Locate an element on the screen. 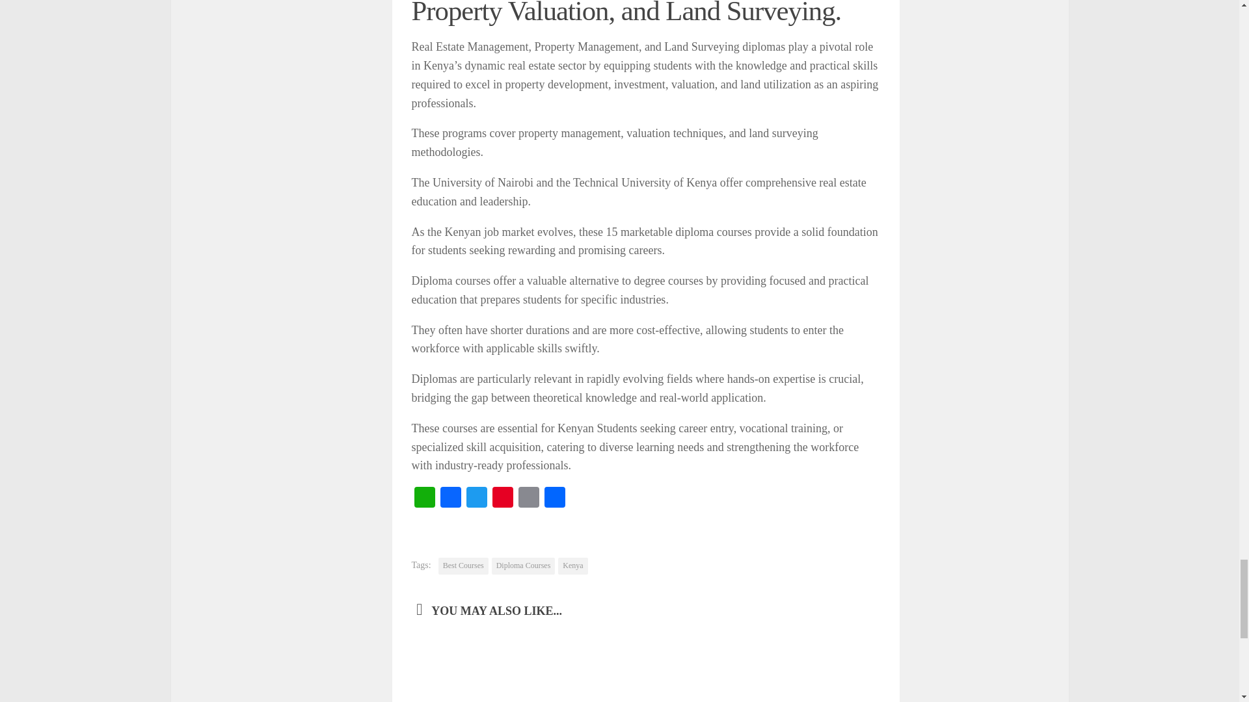 The image size is (1249, 702). WhatsApp is located at coordinates (424, 499).